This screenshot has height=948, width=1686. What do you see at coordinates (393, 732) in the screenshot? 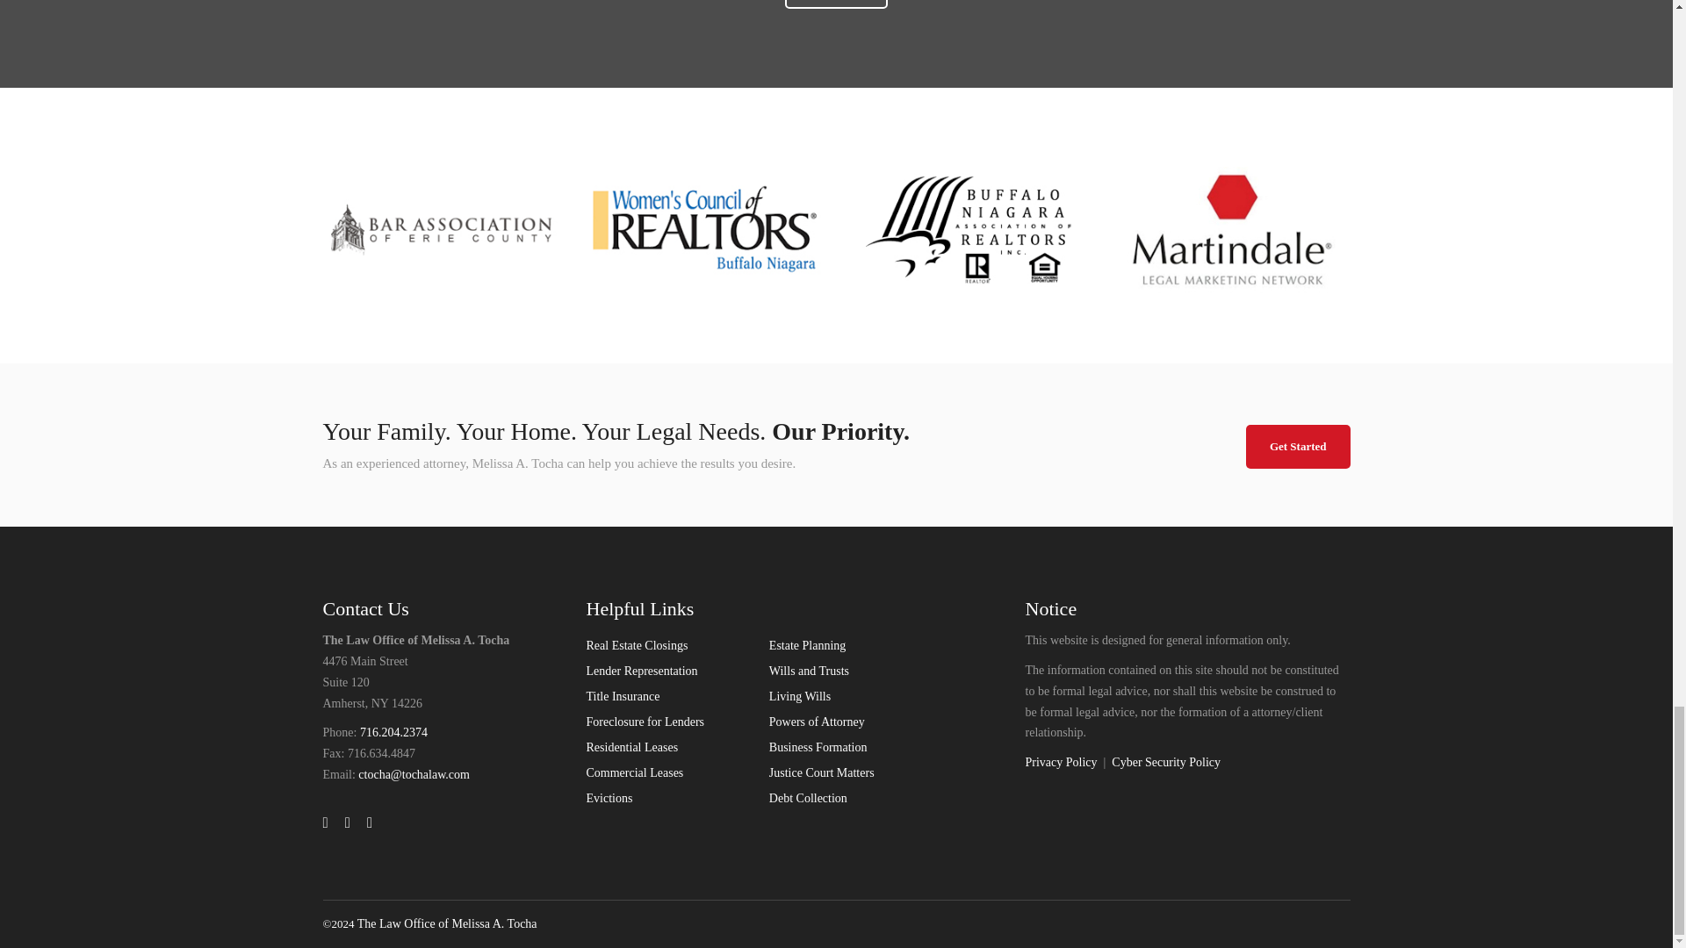
I see `716.204.2374` at bounding box center [393, 732].